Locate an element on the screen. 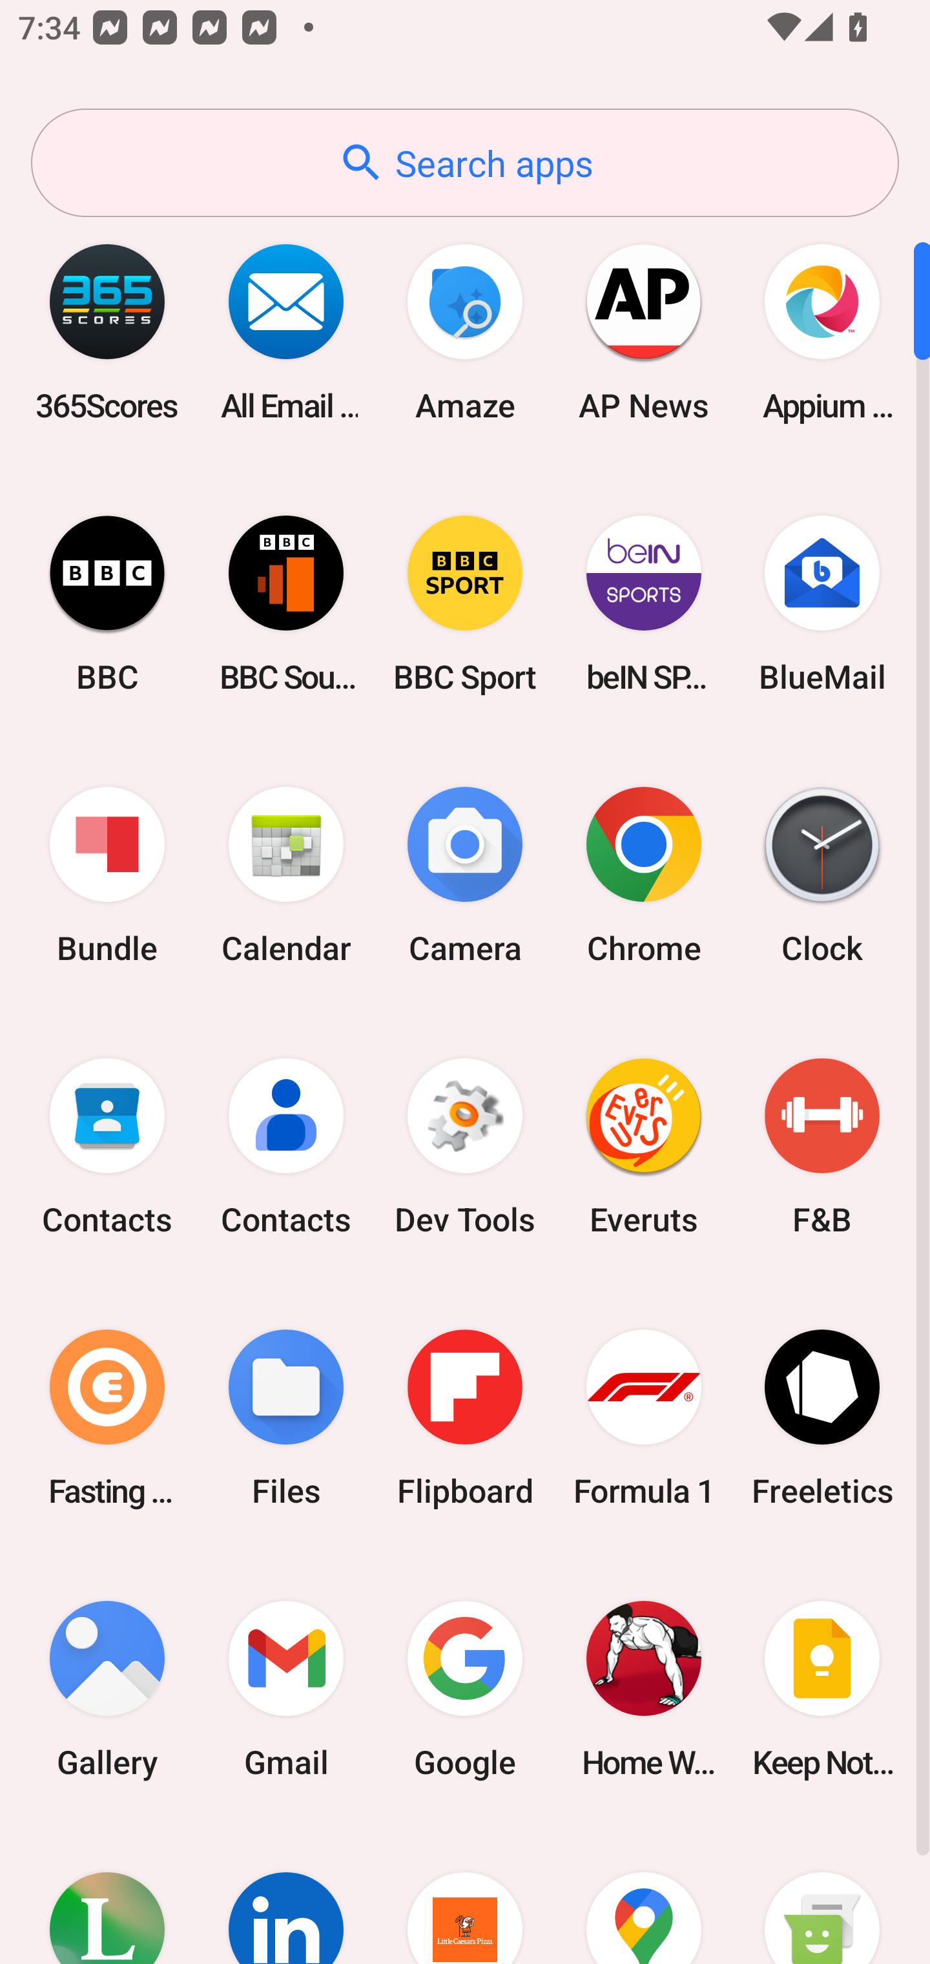  Freeletics is located at coordinates (822, 1417).